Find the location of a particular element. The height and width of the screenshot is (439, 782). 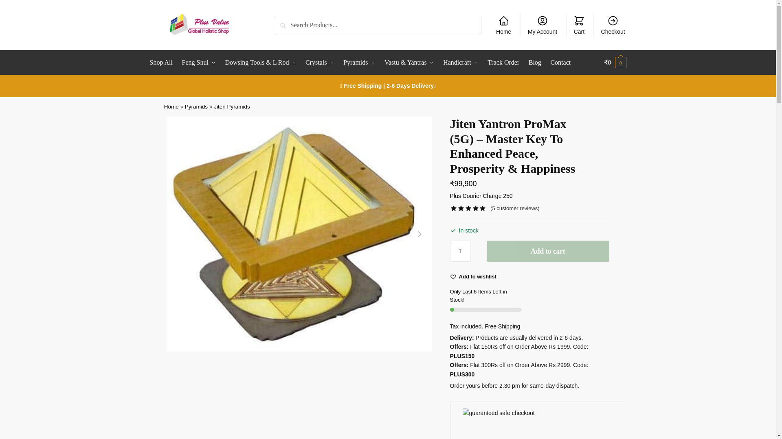

Search is located at coordinates (285, 21).